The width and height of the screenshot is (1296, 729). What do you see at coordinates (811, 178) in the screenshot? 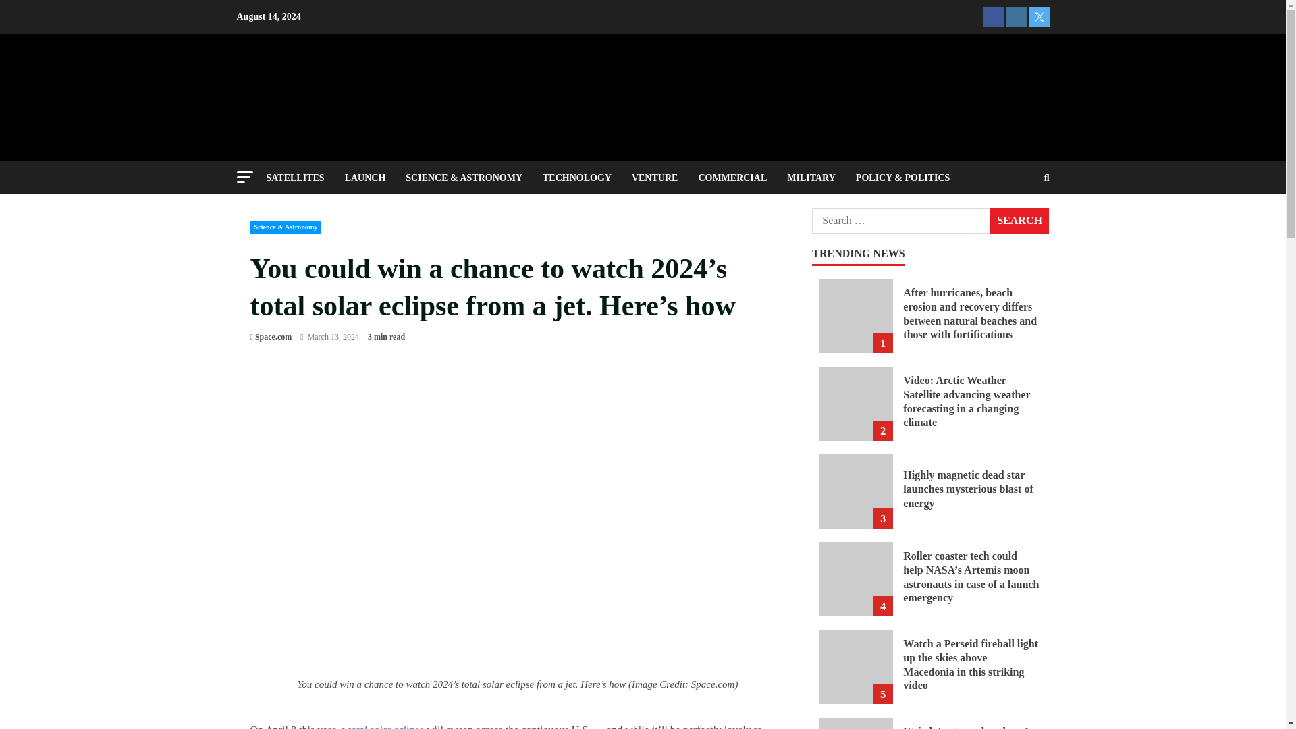
I see `MILITARY` at bounding box center [811, 178].